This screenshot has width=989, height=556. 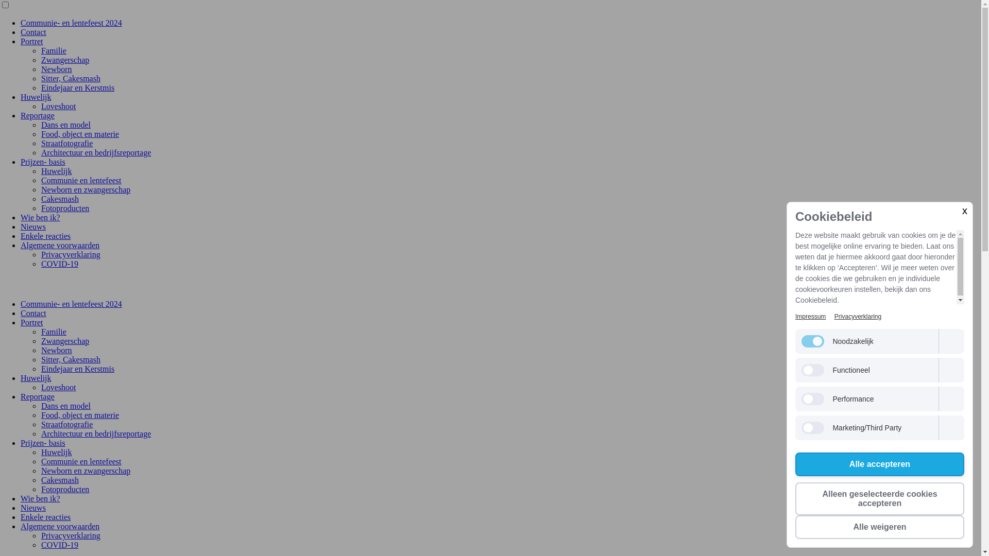 I want to click on COVID-19, so click(x=60, y=545).